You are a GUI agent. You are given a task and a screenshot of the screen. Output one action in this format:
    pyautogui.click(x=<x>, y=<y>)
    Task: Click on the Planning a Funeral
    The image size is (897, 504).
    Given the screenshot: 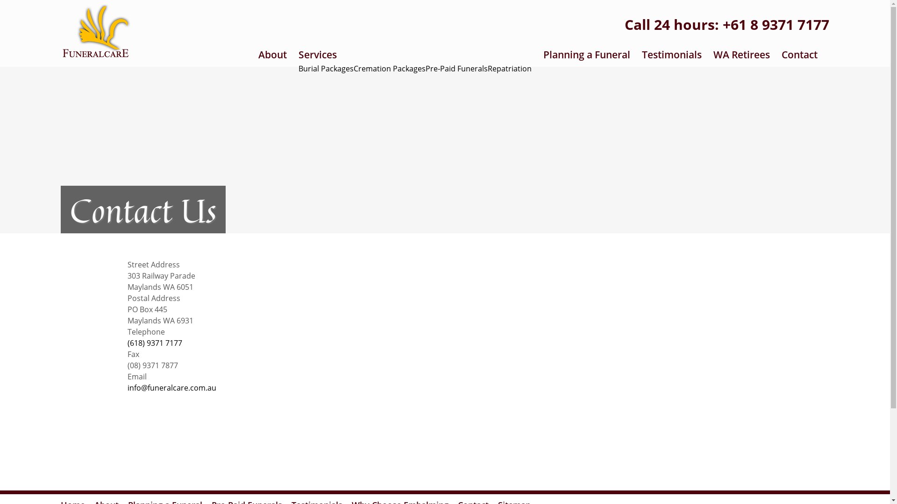 What is the action you would take?
    pyautogui.click(x=587, y=55)
    